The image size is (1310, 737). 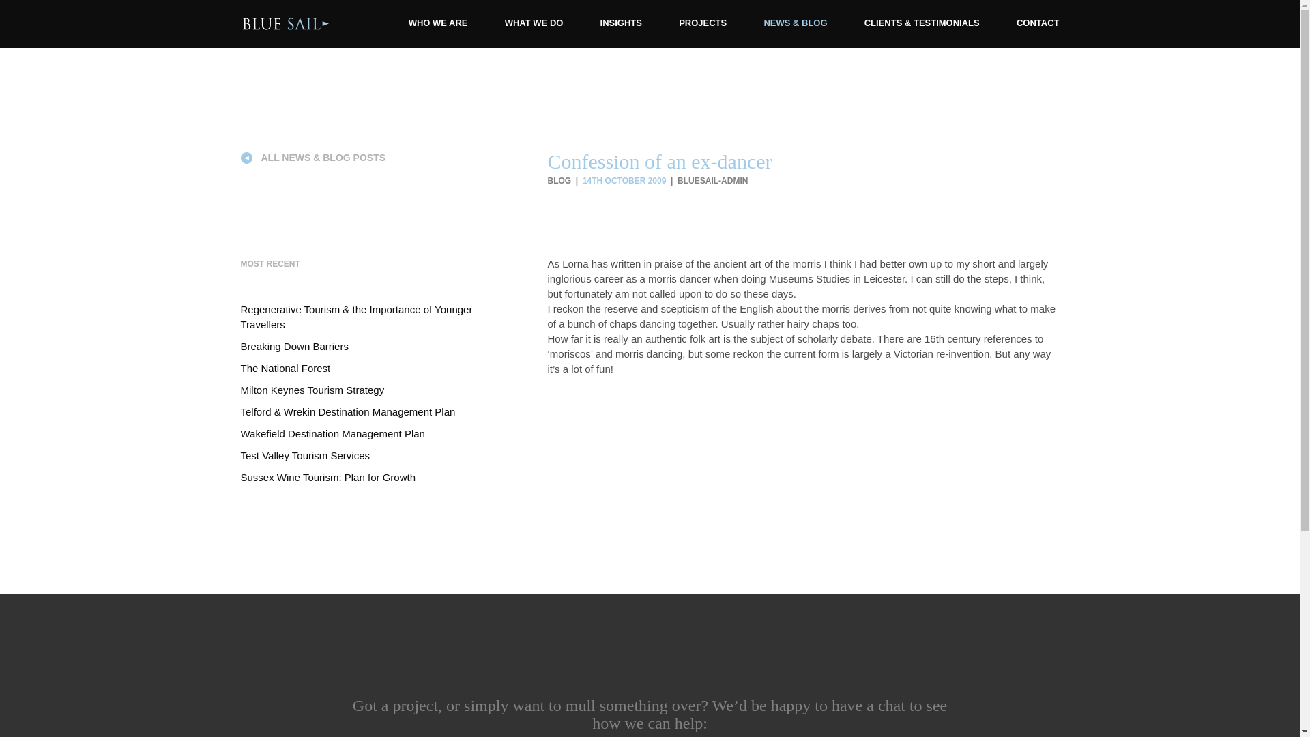 I want to click on WHO WE ARE, so click(x=438, y=23).